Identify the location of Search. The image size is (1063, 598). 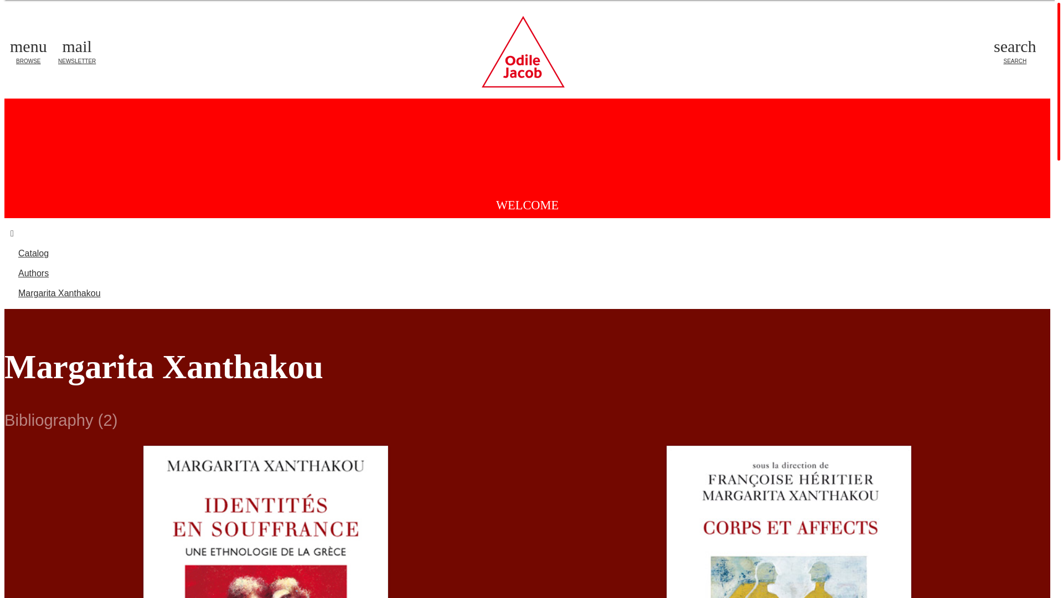
(1015, 52).